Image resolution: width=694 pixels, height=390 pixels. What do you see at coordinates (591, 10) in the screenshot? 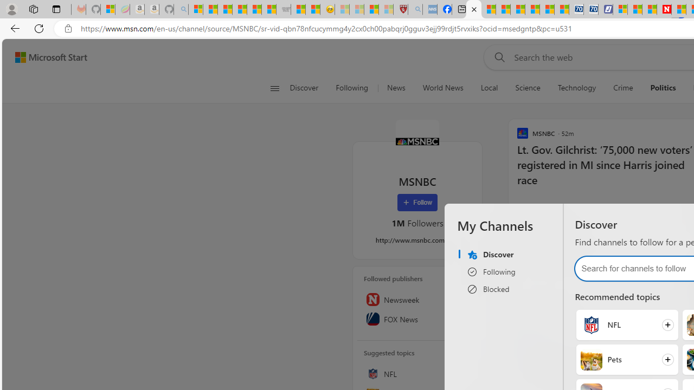
I see `Cheap Hotels - Save70.com` at bounding box center [591, 10].